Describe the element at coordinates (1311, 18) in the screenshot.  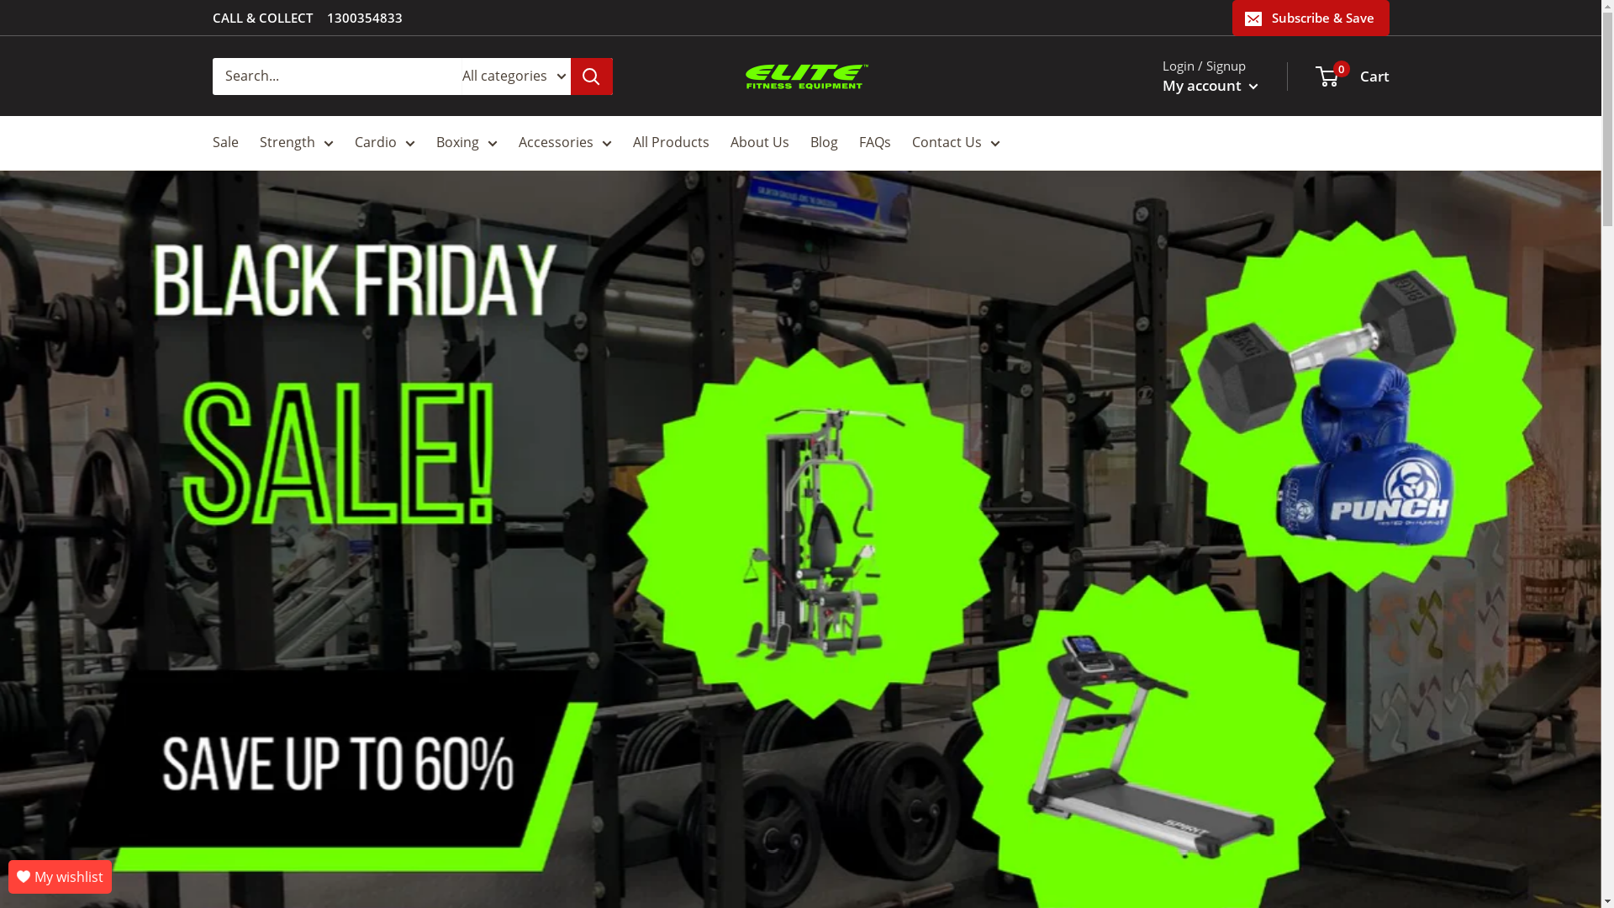
I see `Subscribe & Save` at that location.